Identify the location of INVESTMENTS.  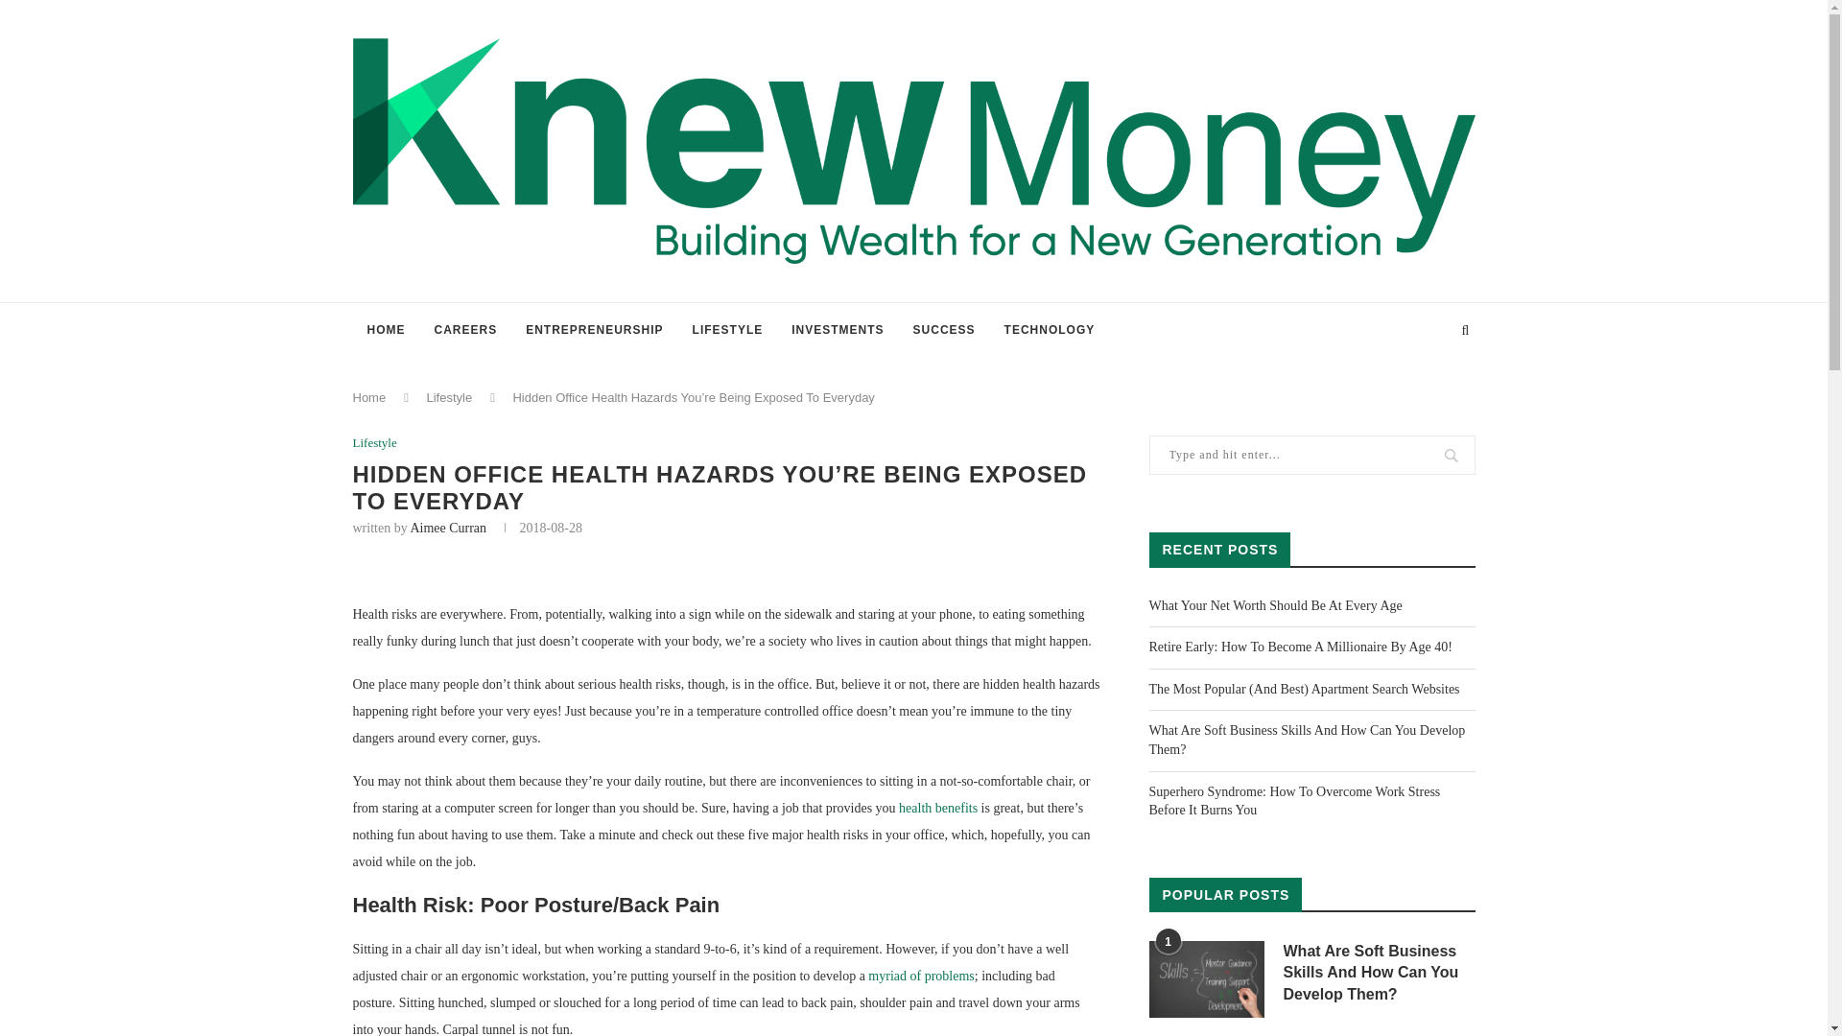
(838, 330).